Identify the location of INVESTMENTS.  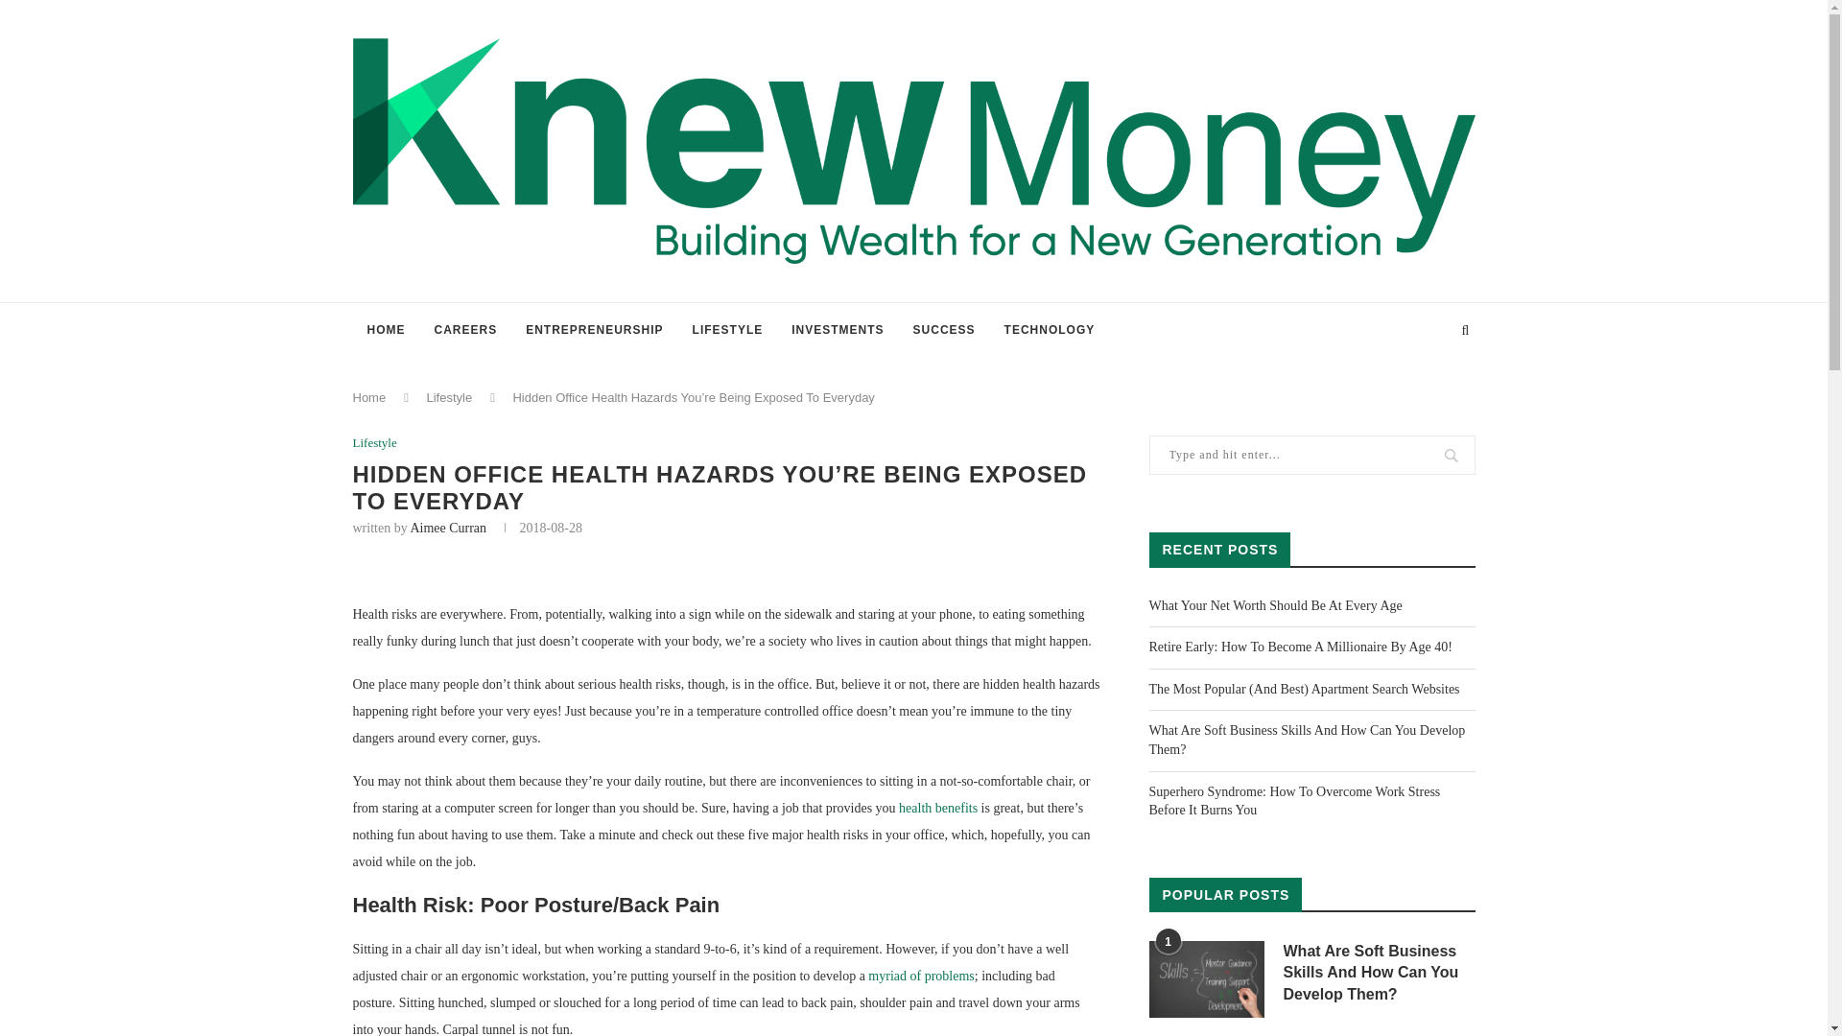
(838, 330).